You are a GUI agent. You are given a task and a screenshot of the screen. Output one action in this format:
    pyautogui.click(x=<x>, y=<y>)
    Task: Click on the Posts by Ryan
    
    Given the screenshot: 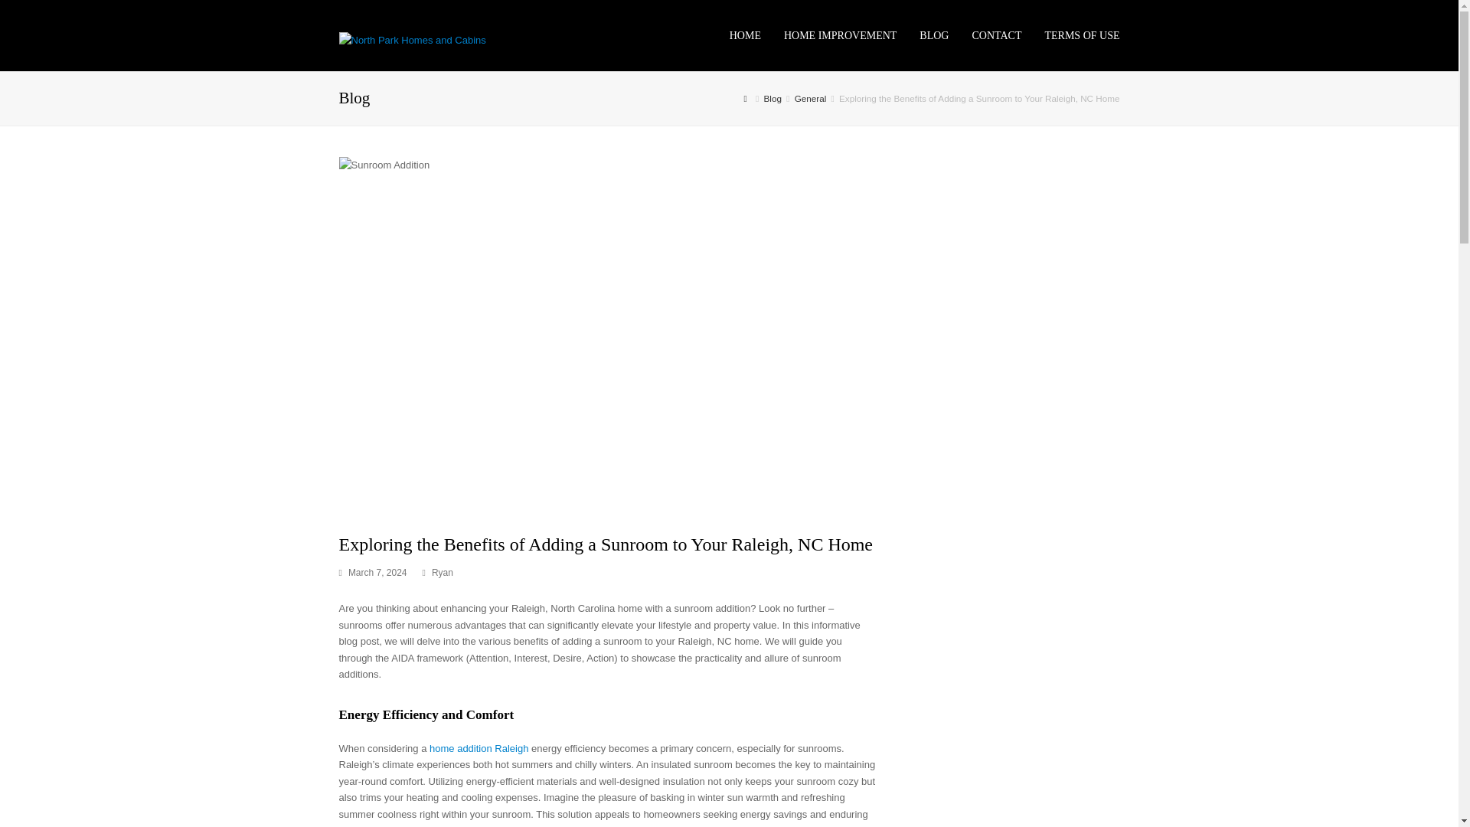 What is the action you would take?
    pyautogui.click(x=443, y=572)
    